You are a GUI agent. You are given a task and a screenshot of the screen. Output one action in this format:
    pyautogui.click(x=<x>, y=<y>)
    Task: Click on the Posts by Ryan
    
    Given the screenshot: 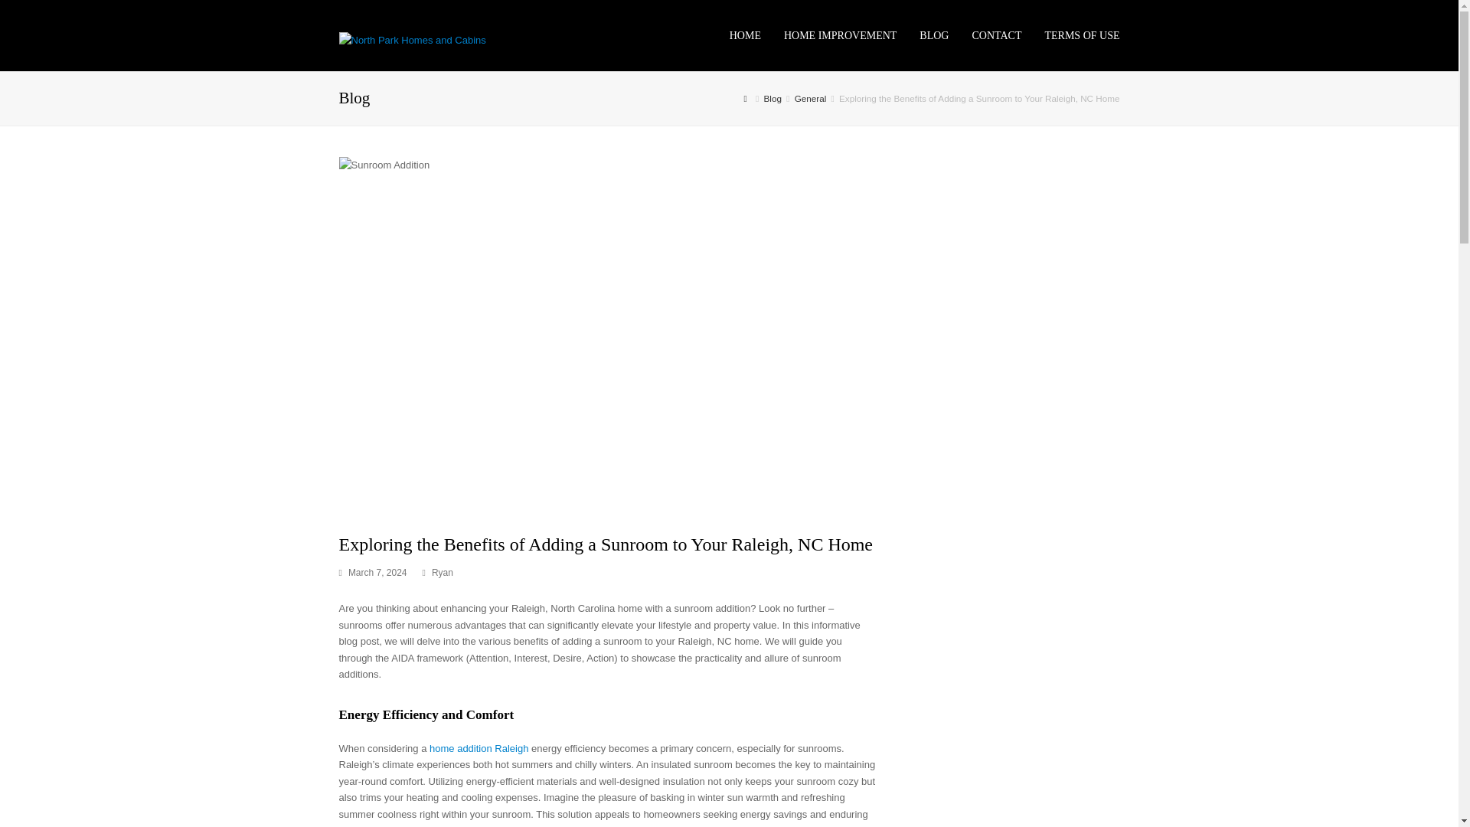 What is the action you would take?
    pyautogui.click(x=443, y=572)
    